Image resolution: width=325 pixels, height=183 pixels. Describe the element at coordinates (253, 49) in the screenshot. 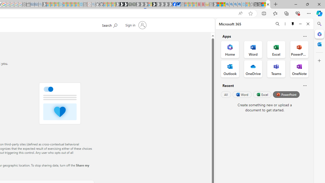

I see `Word Office App` at that location.